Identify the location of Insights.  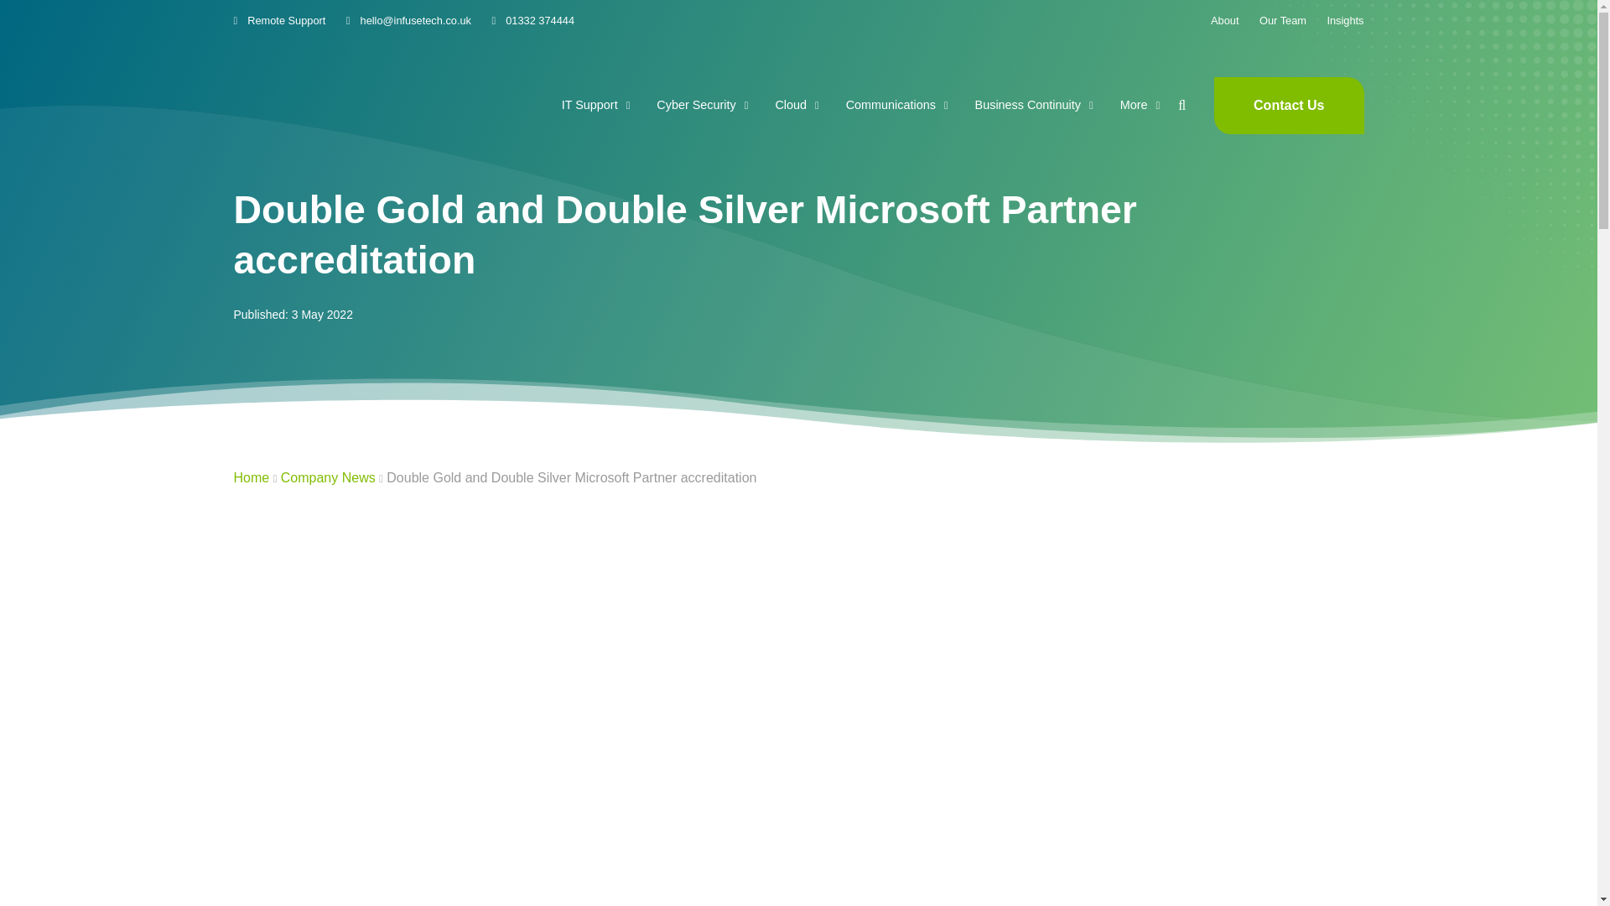
(1345, 20).